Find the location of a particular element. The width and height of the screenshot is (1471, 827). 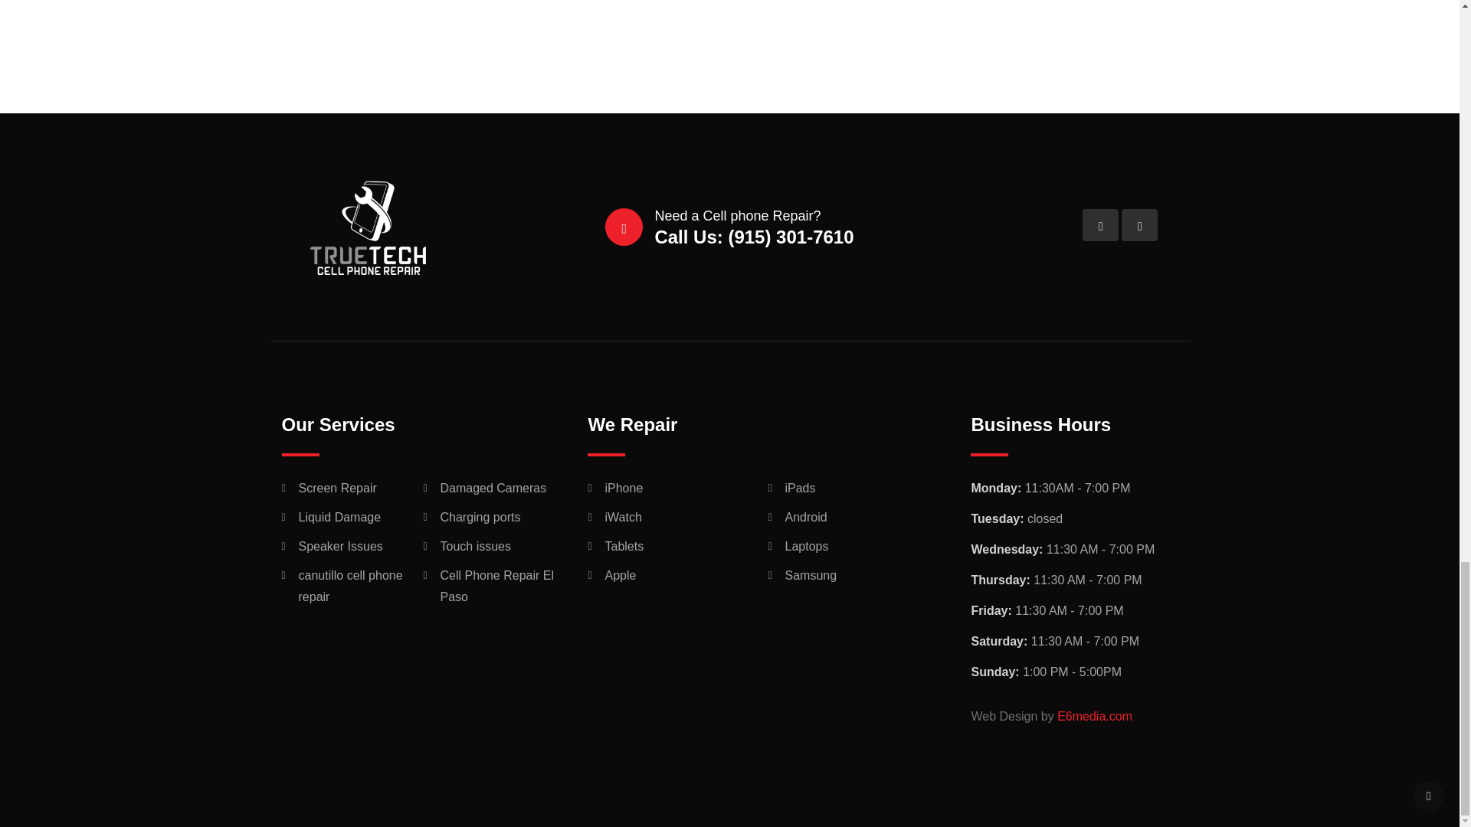

canutillo cell phone repair is located at coordinates (351, 585).